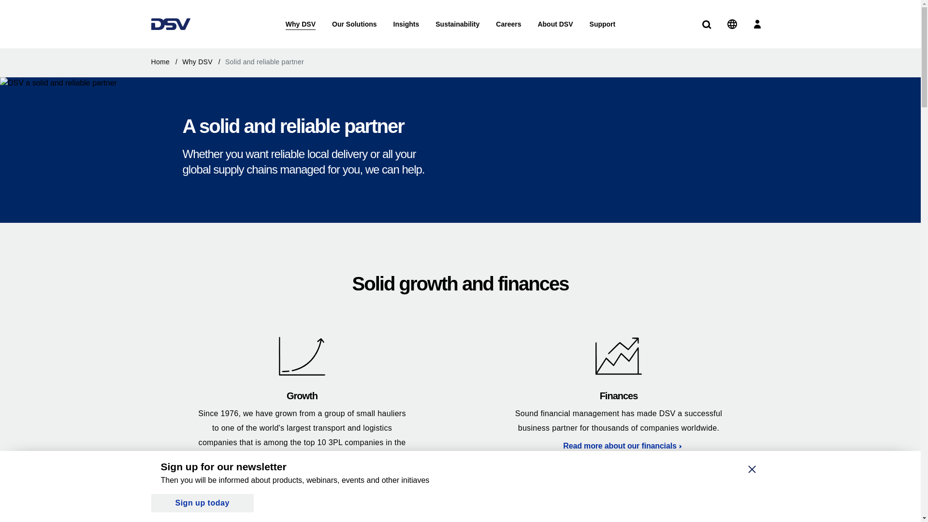 The width and height of the screenshot is (928, 522). What do you see at coordinates (301, 24) in the screenshot?
I see `Why DSV` at bounding box center [301, 24].